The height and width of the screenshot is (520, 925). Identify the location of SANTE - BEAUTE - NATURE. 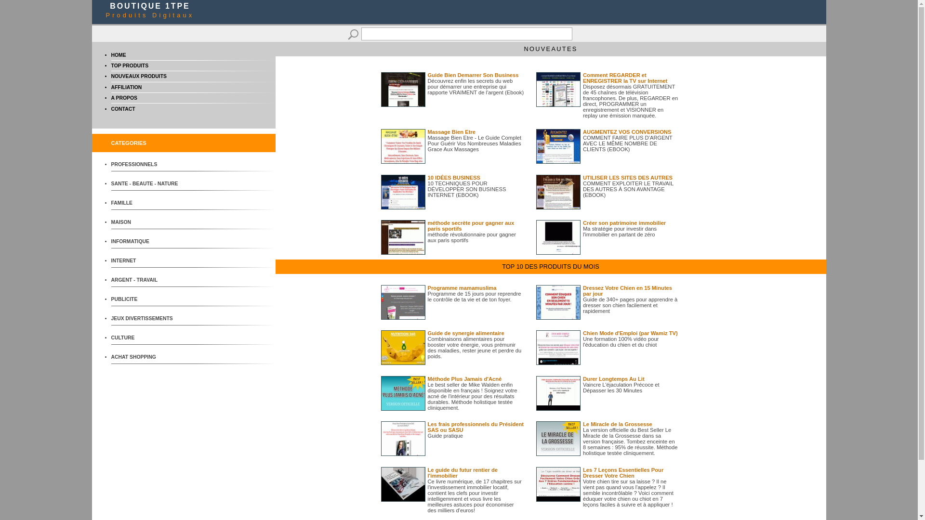
(147, 184).